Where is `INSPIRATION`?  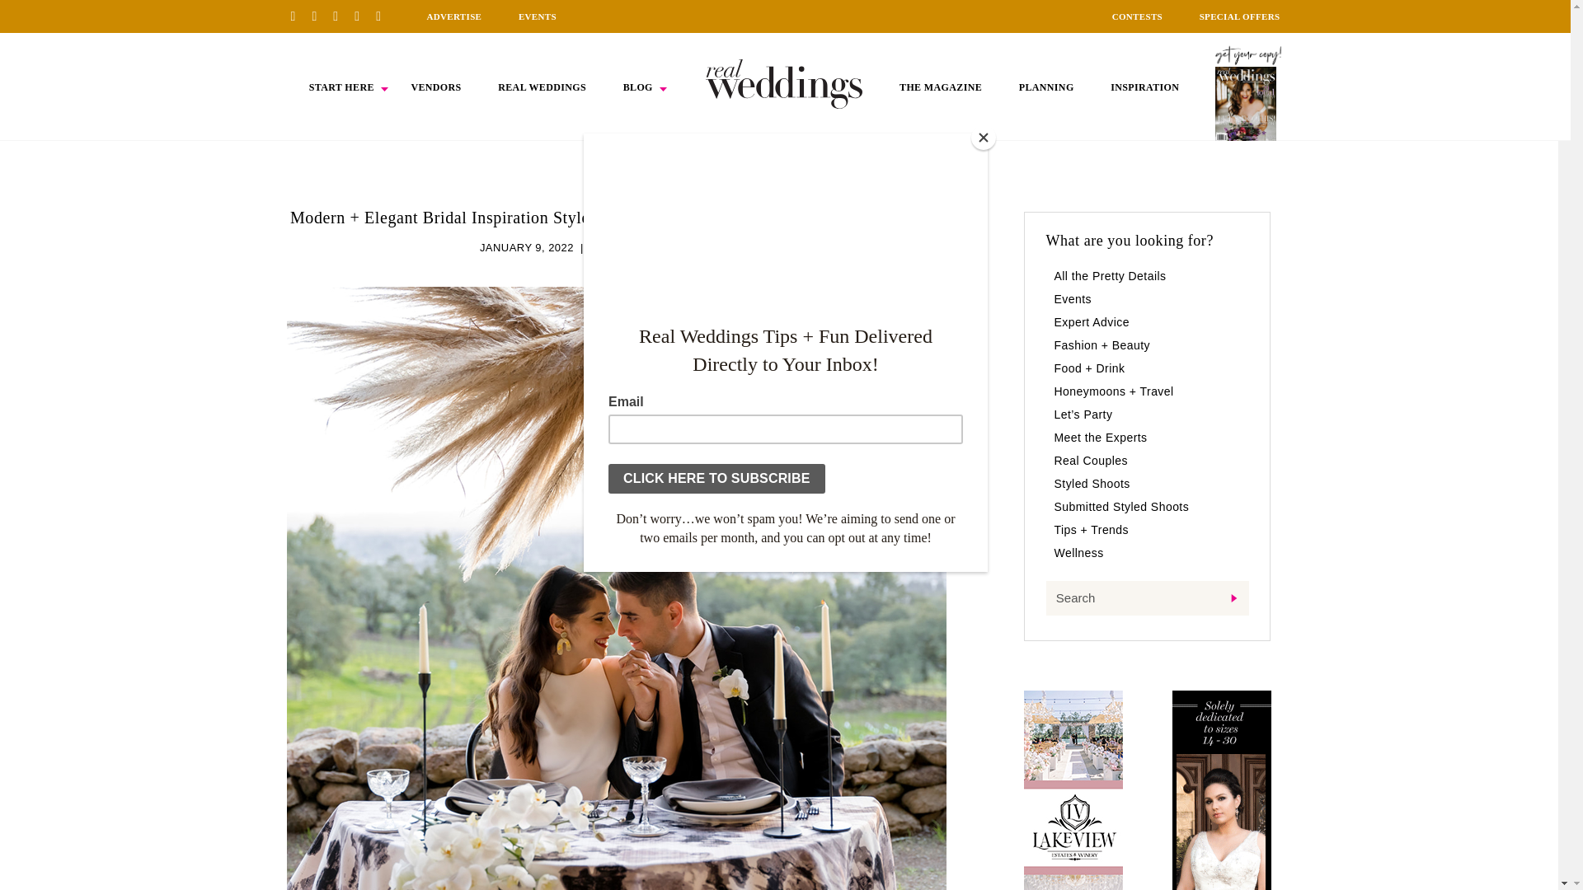
INSPIRATION is located at coordinates (1144, 87).